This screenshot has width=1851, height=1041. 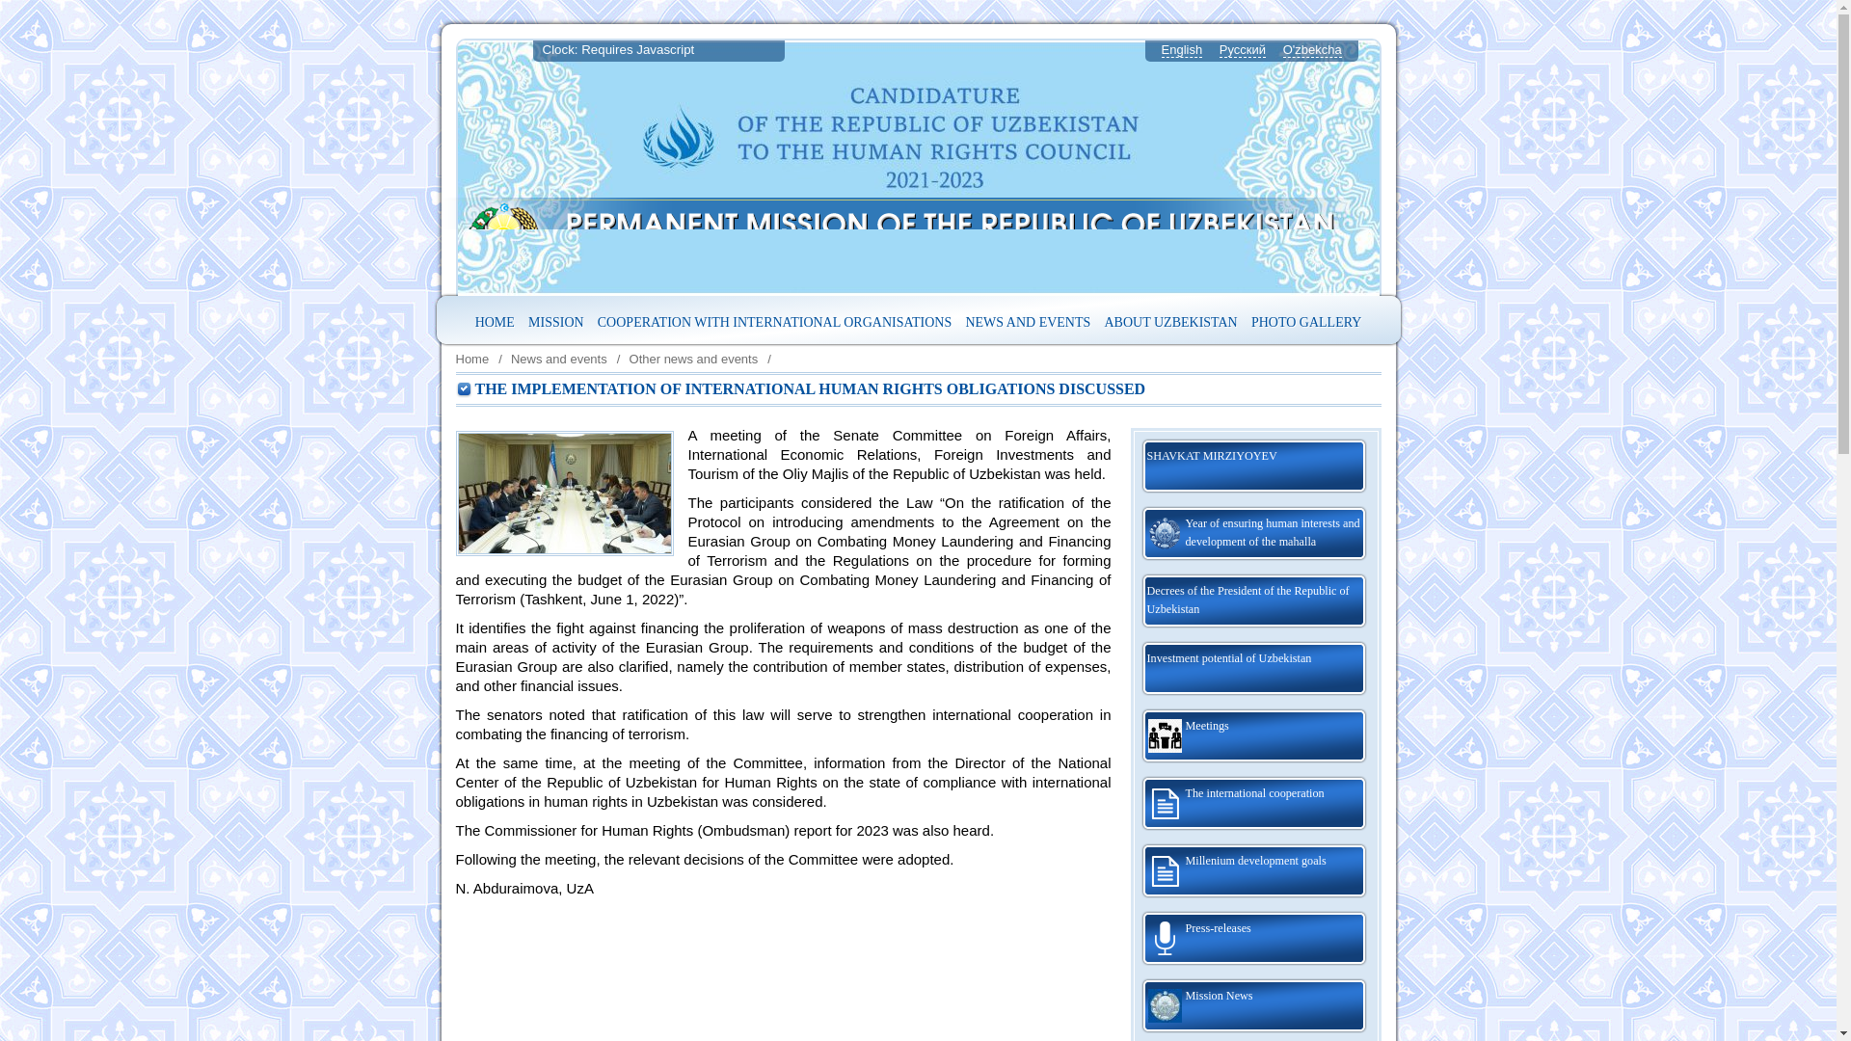 What do you see at coordinates (1253, 1006) in the screenshot?
I see `Mission News` at bounding box center [1253, 1006].